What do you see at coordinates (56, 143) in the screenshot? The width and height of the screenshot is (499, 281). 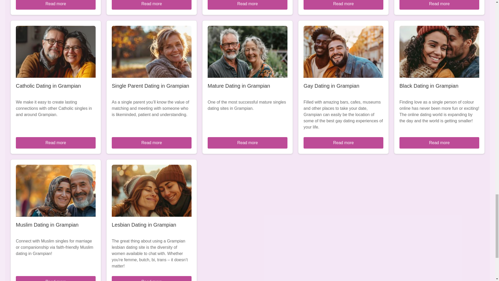 I see `Read more` at bounding box center [56, 143].